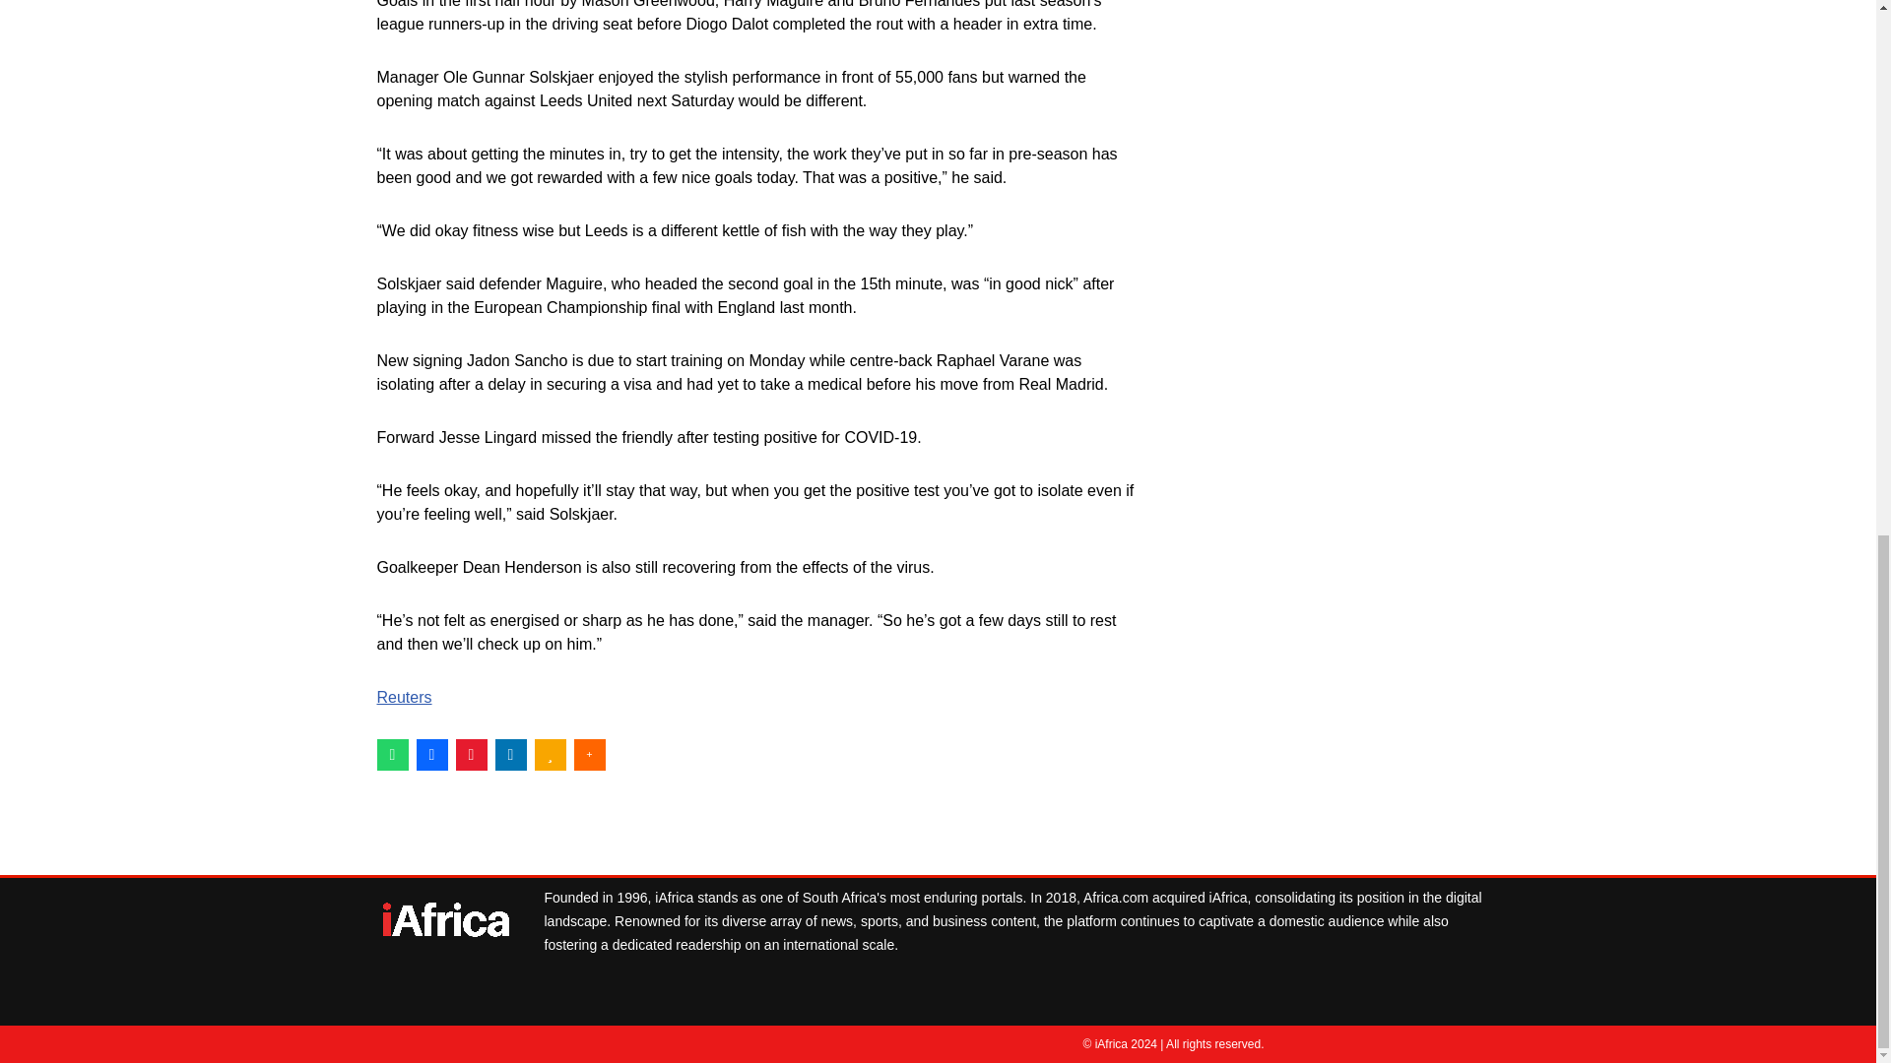  What do you see at coordinates (550, 754) in the screenshot?
I see `Add to favorites` at bounding box center [550, 754].